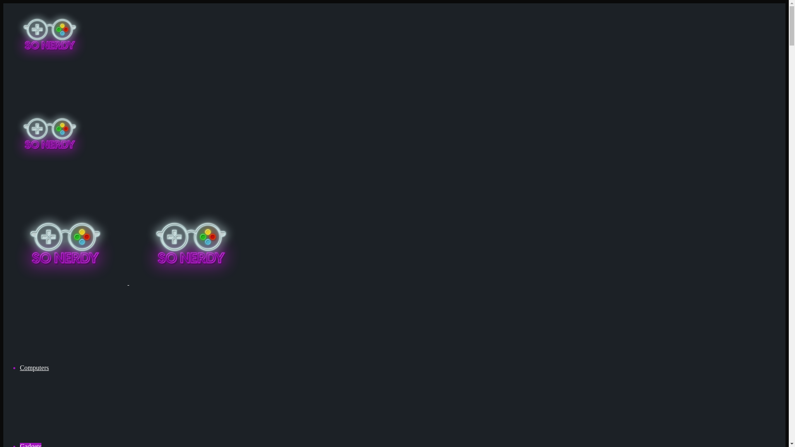 The width and height of the screenshot is (795, 447). What do you see at coordinates (31, 445) in the screenshot?
I see `Gadgets` at bounding box center [31, 445].